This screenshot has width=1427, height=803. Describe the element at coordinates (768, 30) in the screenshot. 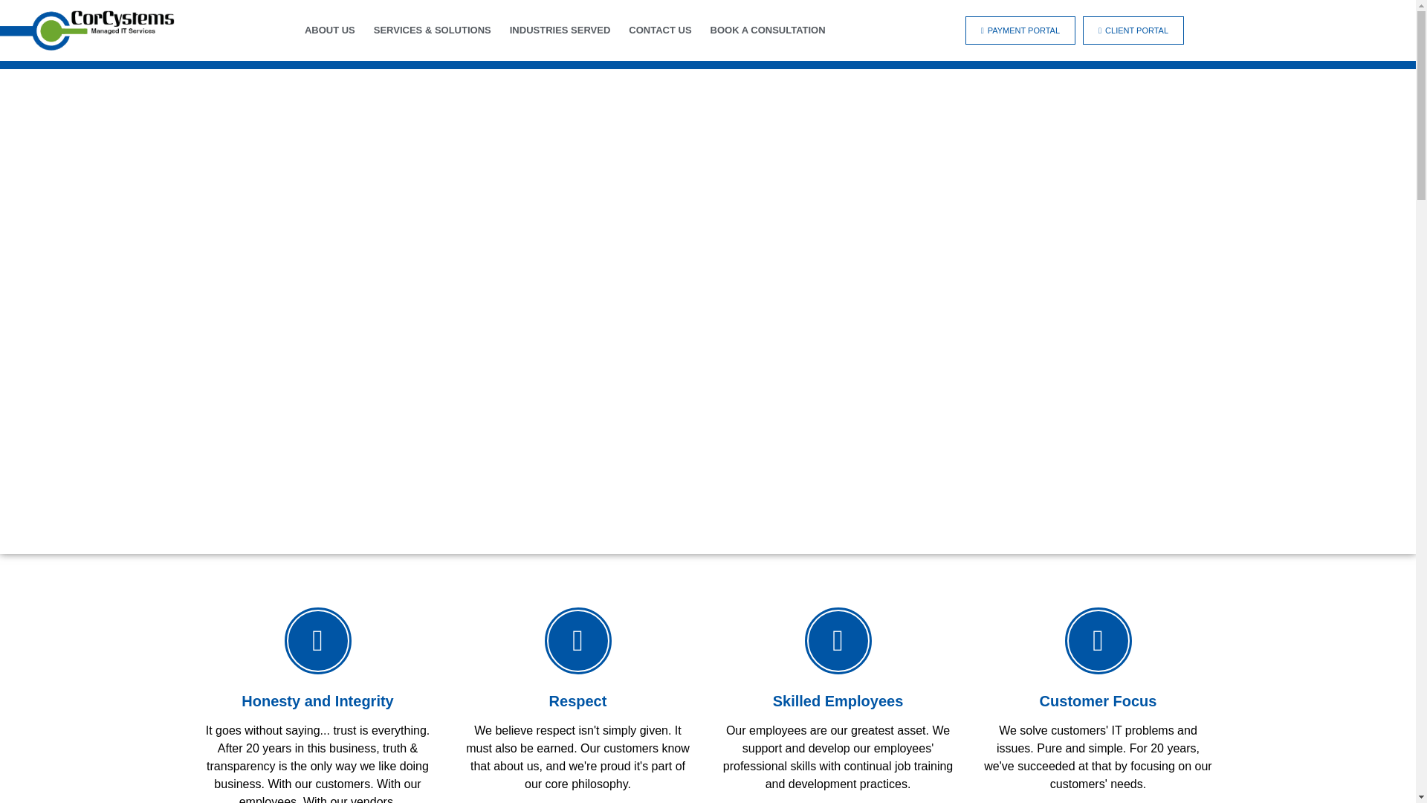

I see `BOOK A CONSULTATION` at that location.